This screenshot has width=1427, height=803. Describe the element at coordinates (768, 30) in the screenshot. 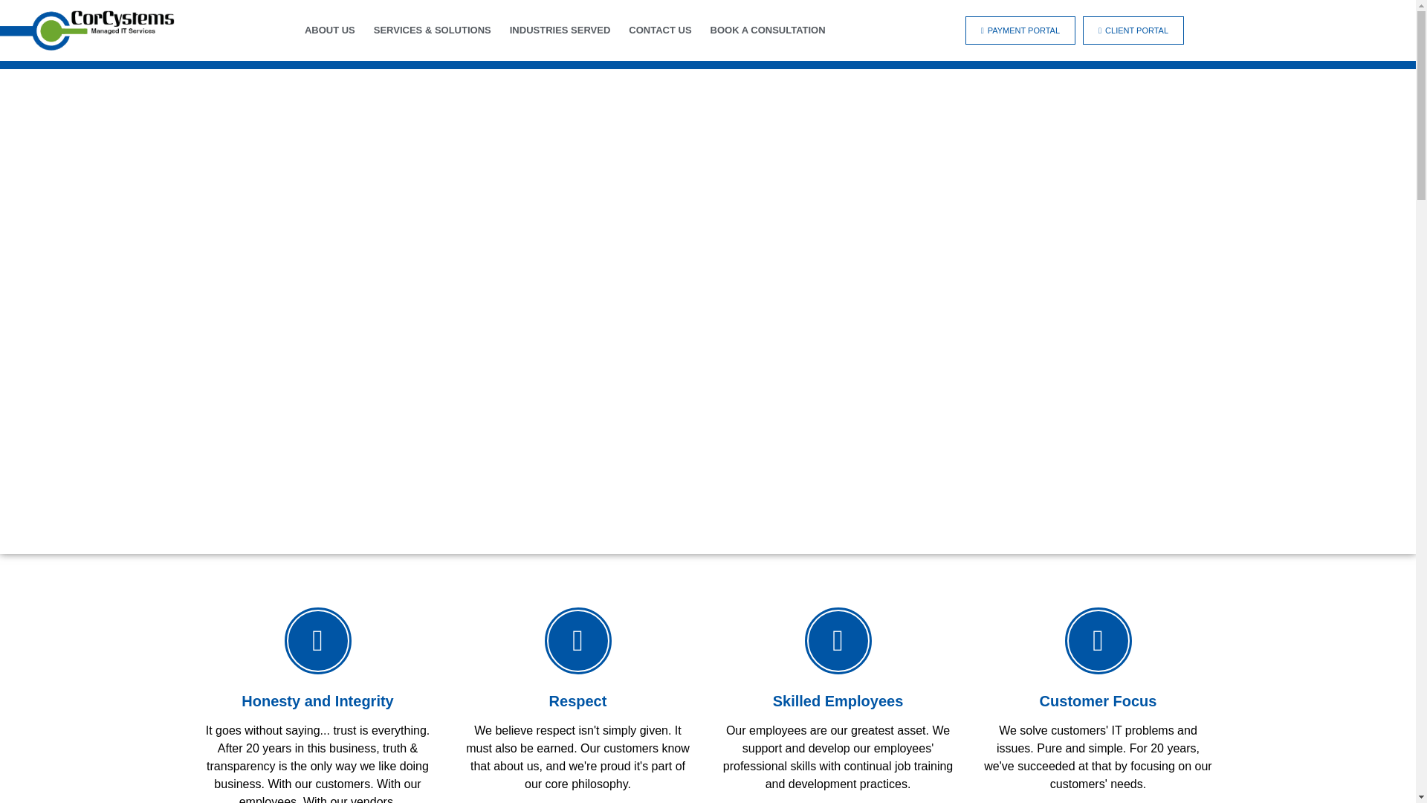

I see `BOOK A CONSULTATION` at that location.